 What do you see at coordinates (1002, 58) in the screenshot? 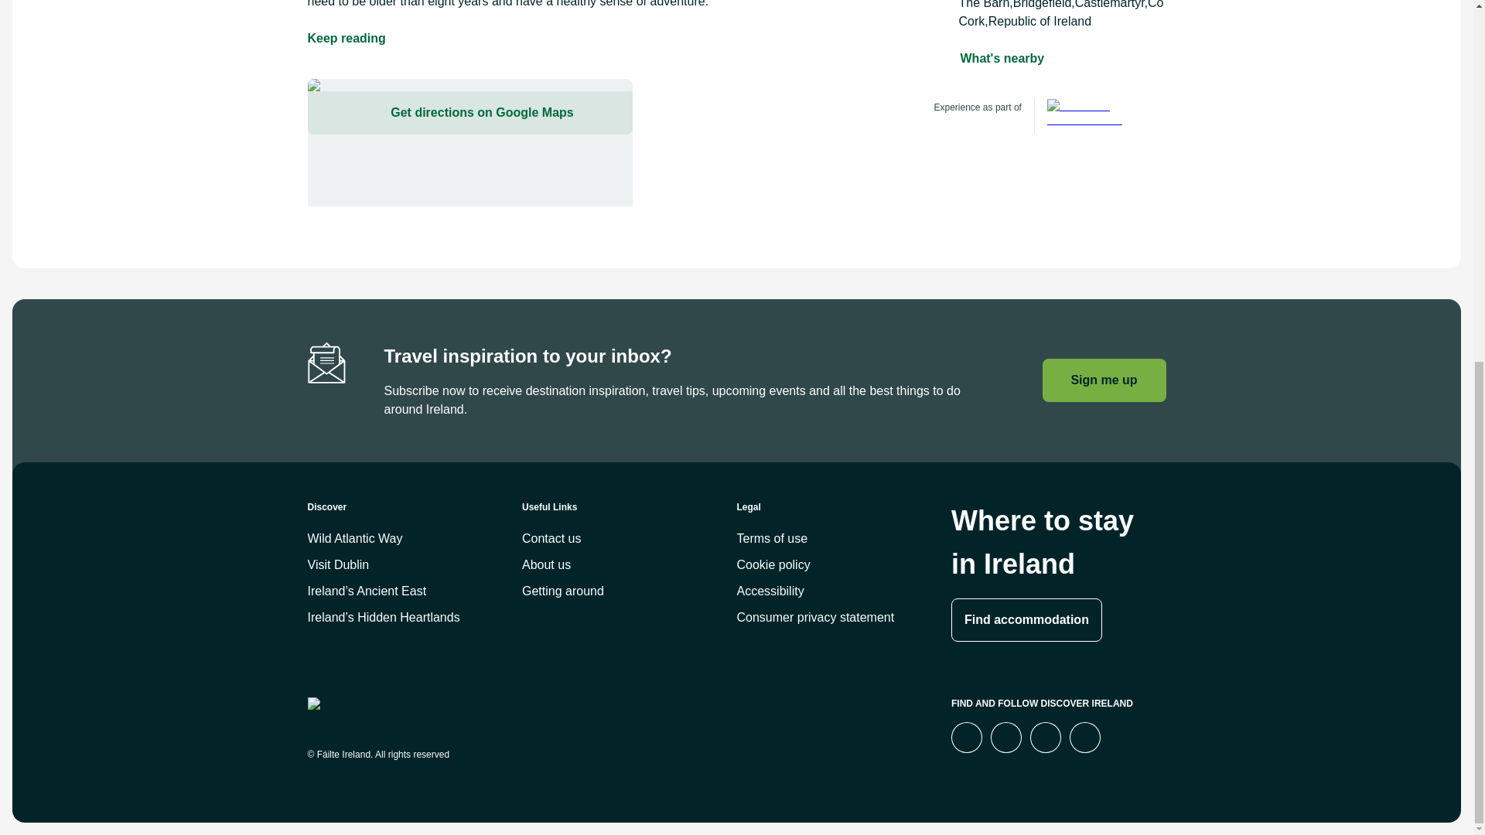
I see `What's nearby` at bounding box center [1002, 58].